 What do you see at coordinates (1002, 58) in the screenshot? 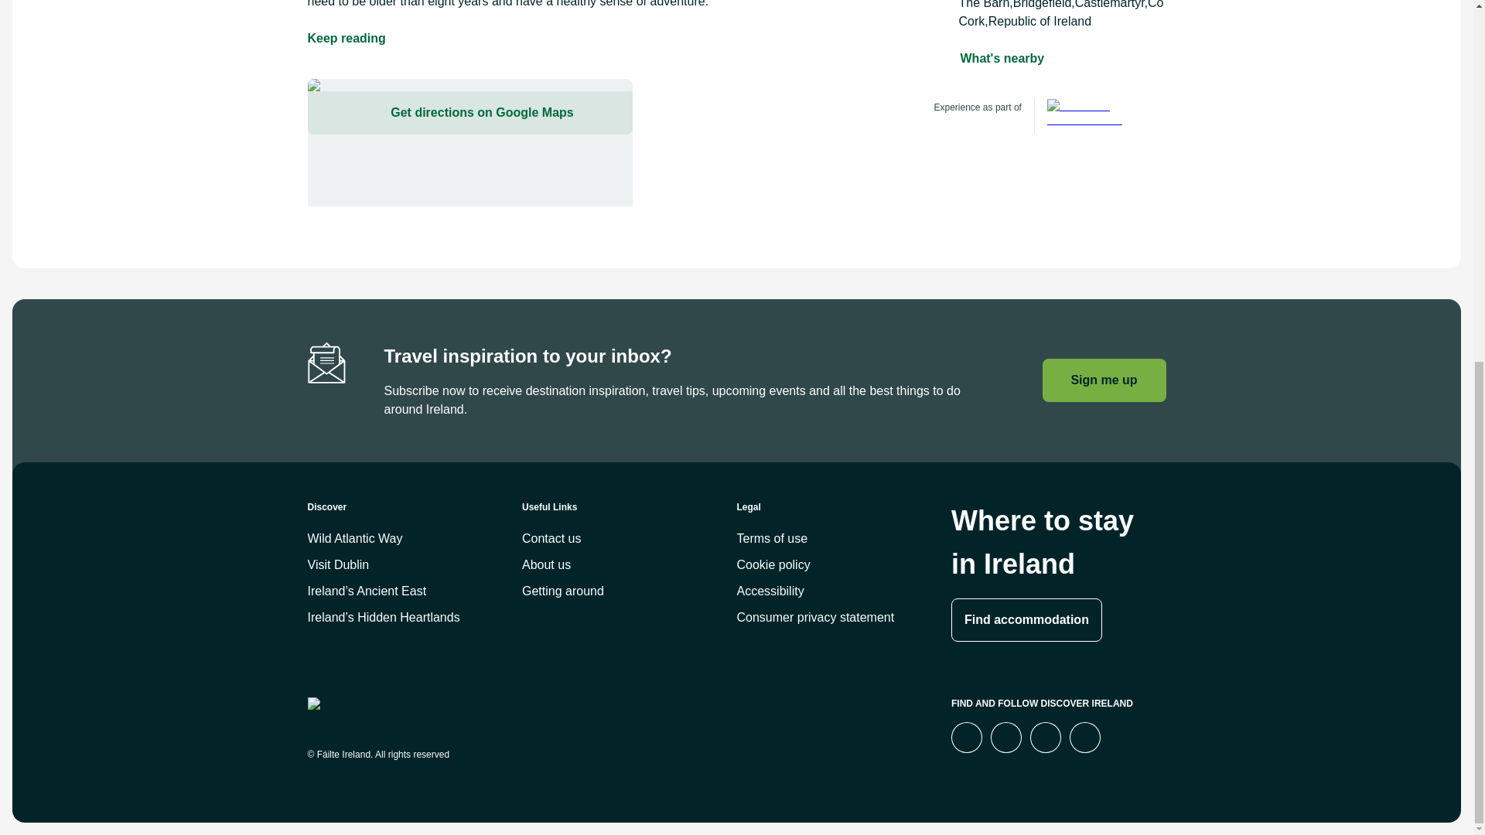
I see `What's nearby` at bounding box center [1002, 58].